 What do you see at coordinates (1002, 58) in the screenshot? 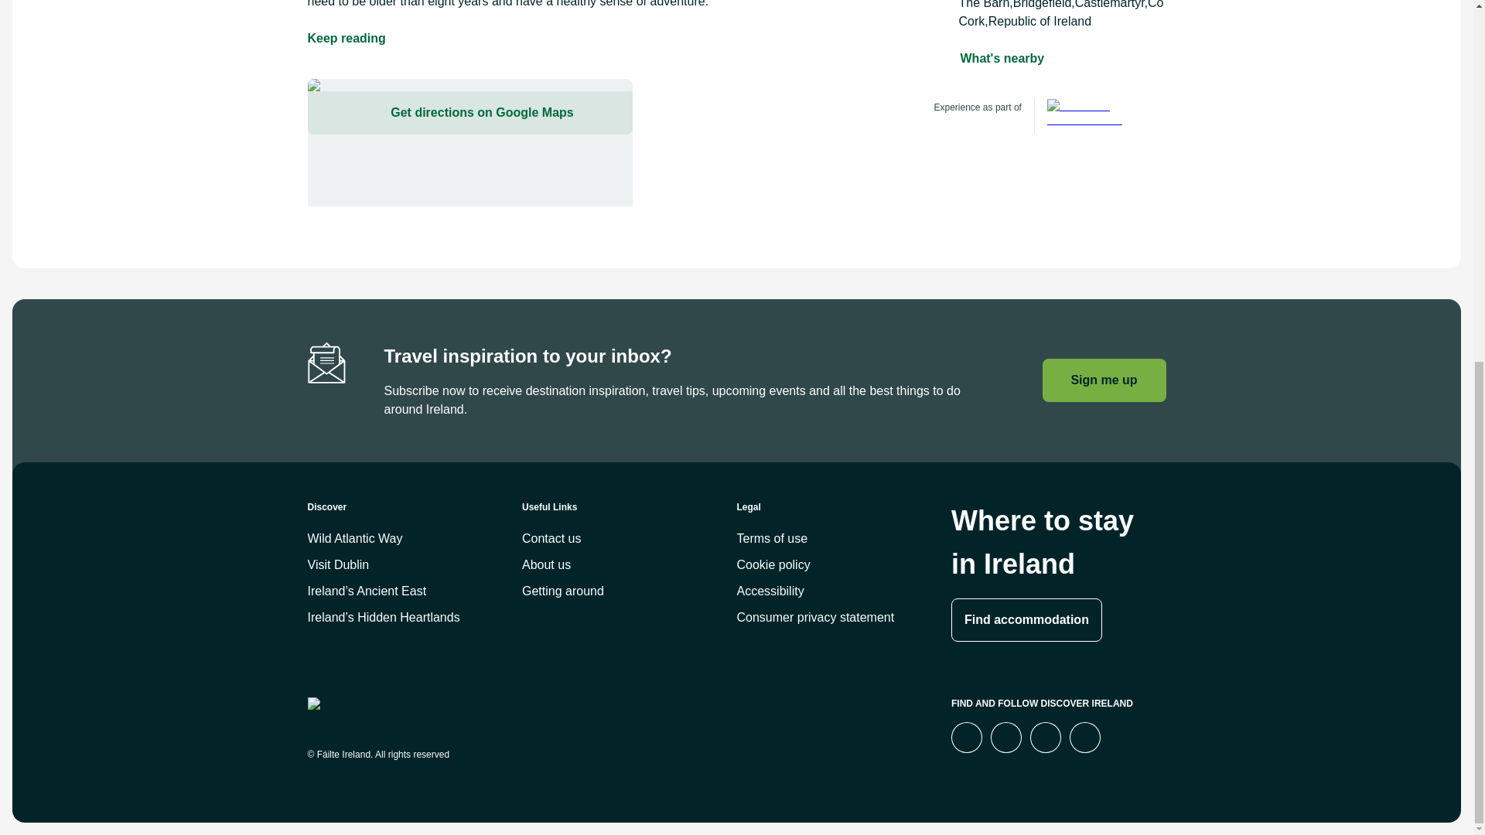
I see `What's nearby` at bounding box center [1002, 58].